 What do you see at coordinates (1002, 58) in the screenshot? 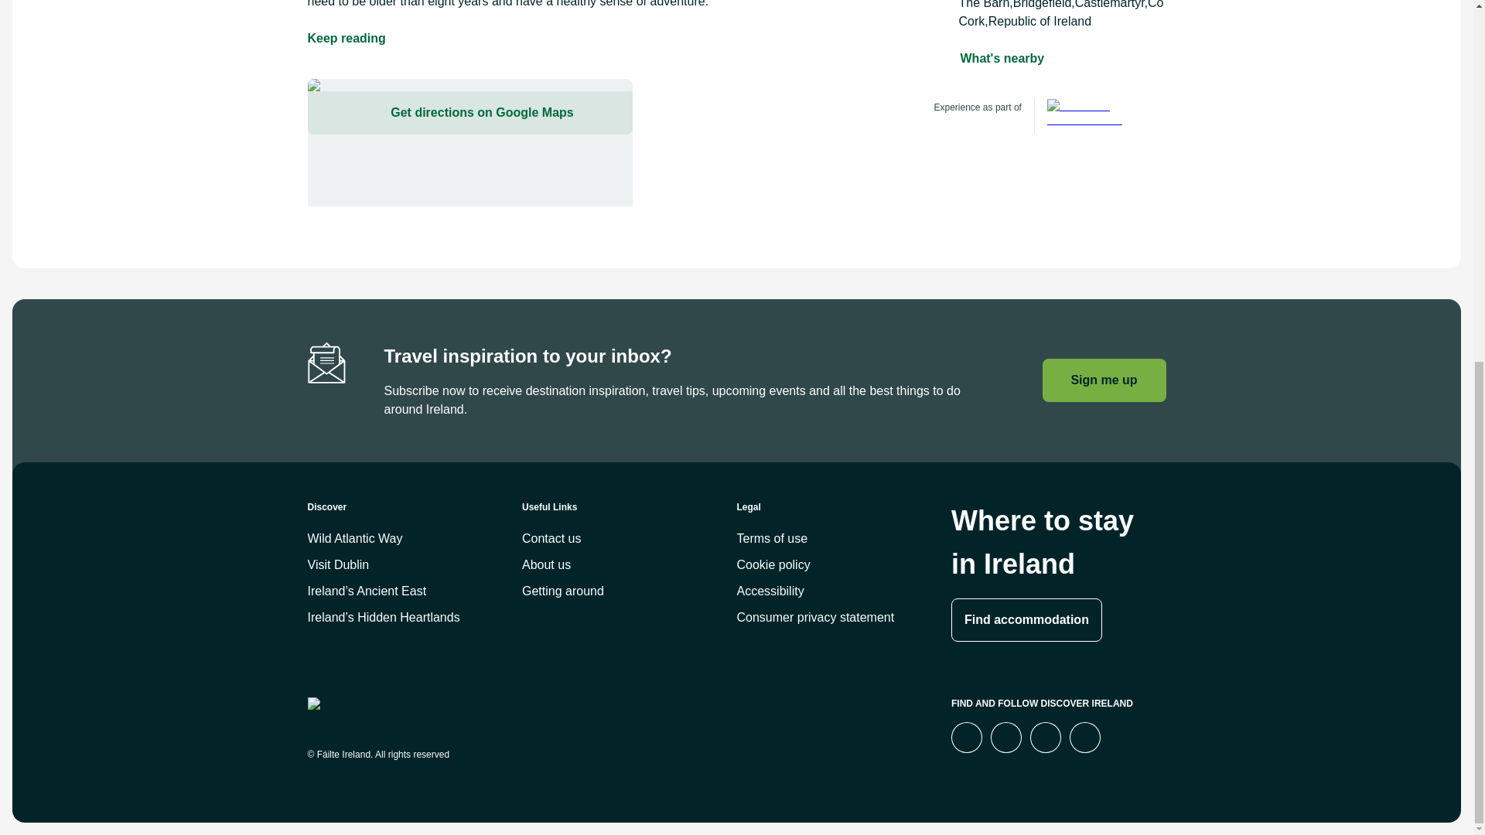
I see `What's nearby` at bounding box center [1002, 58].